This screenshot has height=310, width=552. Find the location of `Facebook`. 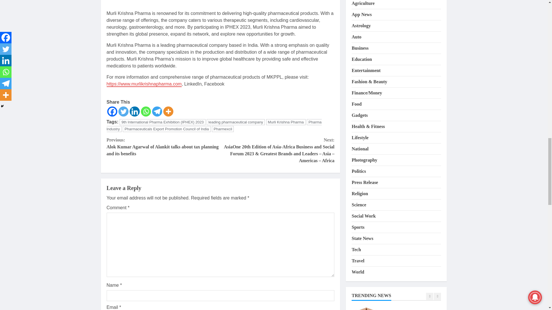

Facebook is located at coordinates (112, 111).